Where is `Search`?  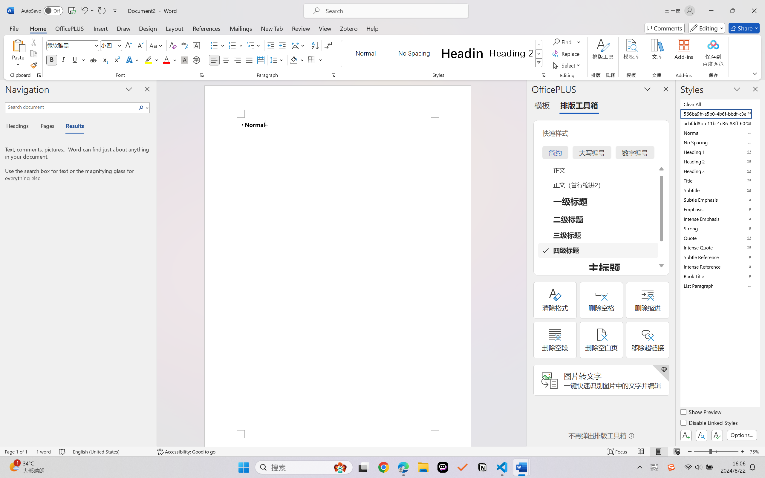 Search is located at coordinates (143, 108).